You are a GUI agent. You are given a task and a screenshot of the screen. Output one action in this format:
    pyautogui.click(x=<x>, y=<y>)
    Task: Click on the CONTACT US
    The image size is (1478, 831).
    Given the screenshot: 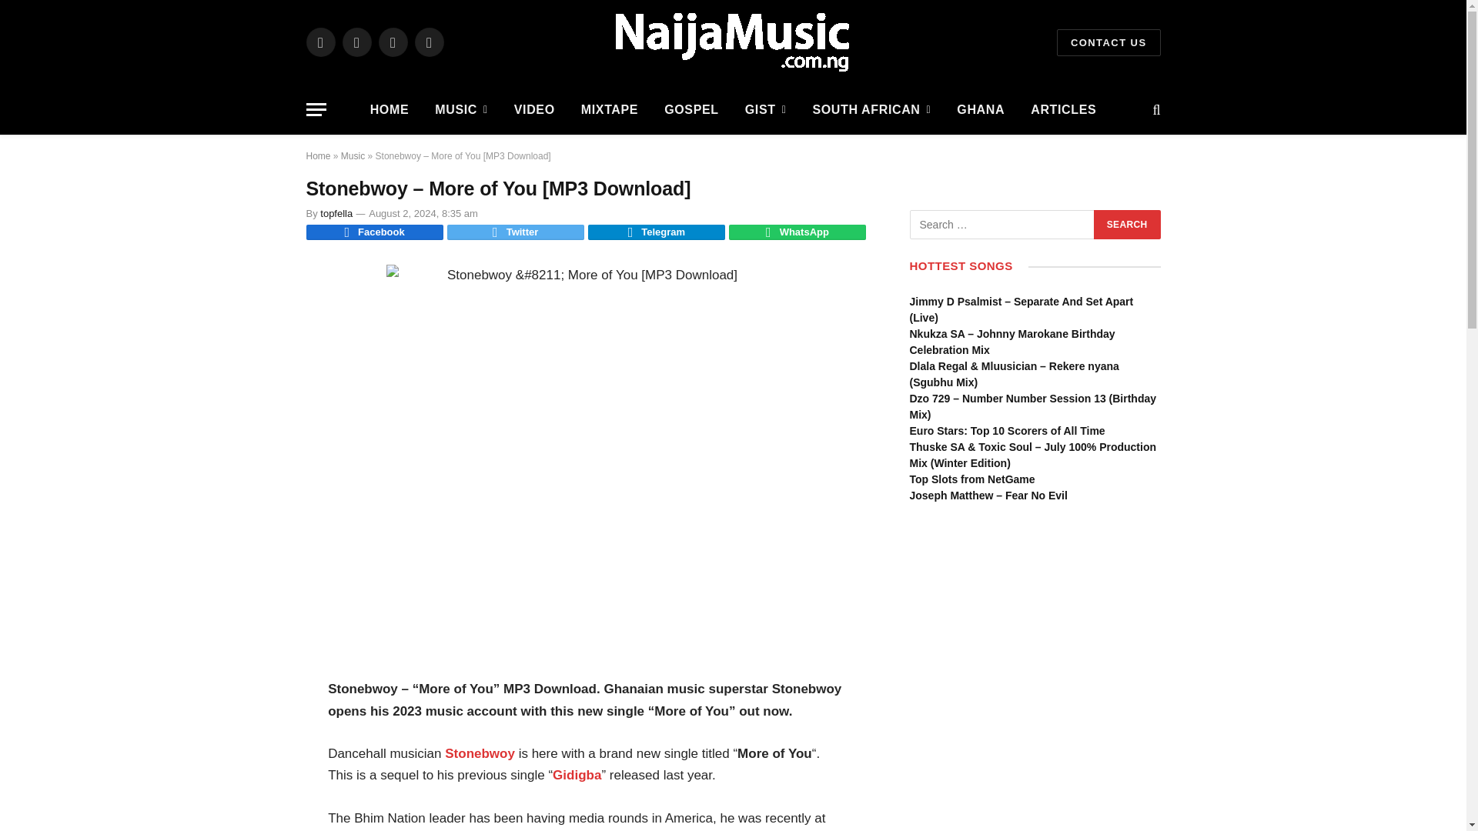 What is the action you would take?
    pyautogui.click(x=1108, y=42)
    